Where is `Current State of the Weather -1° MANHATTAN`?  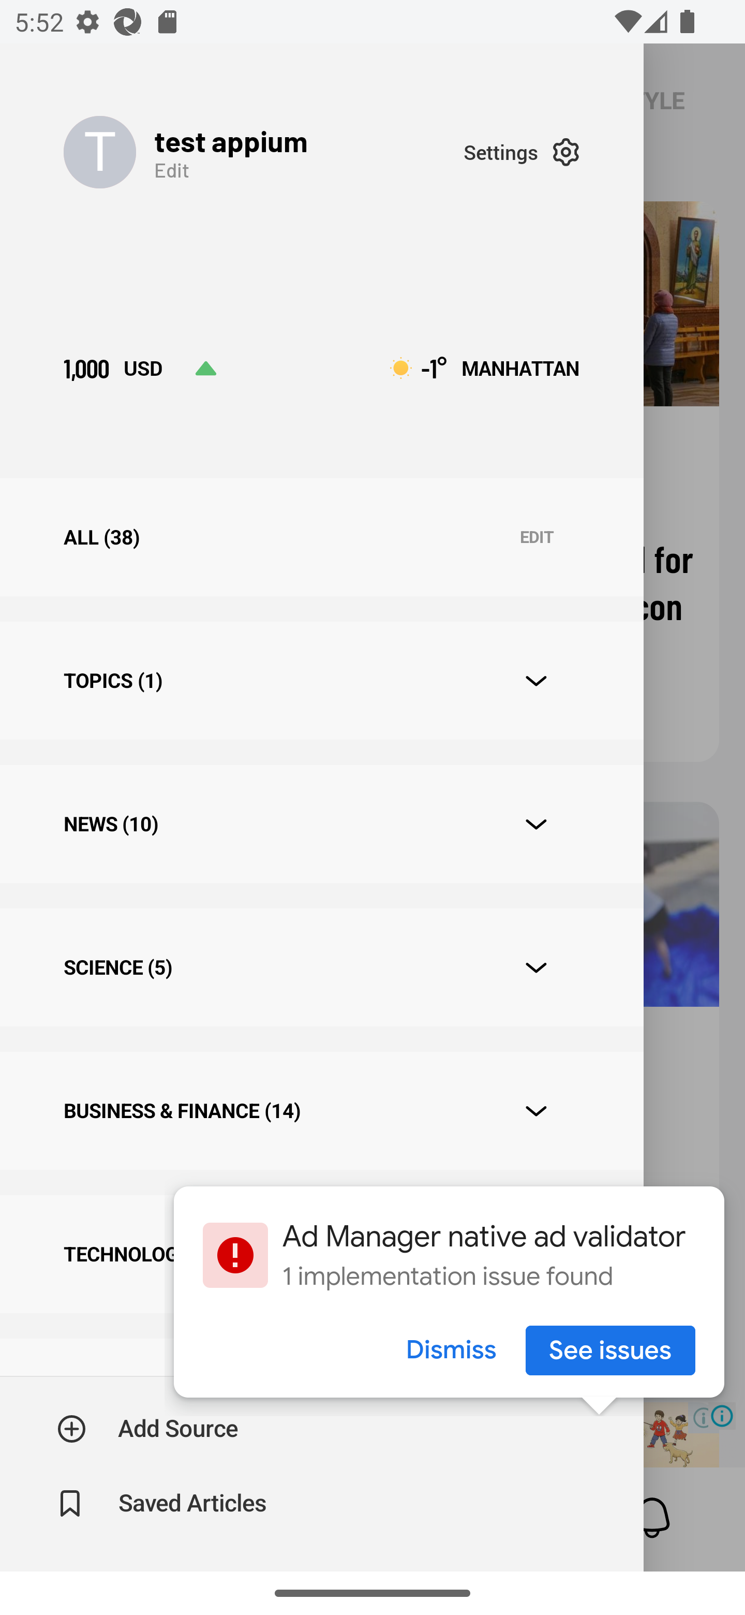 Current State of the Weather -1° MANHATTAN is located at coordinates (485, 368).